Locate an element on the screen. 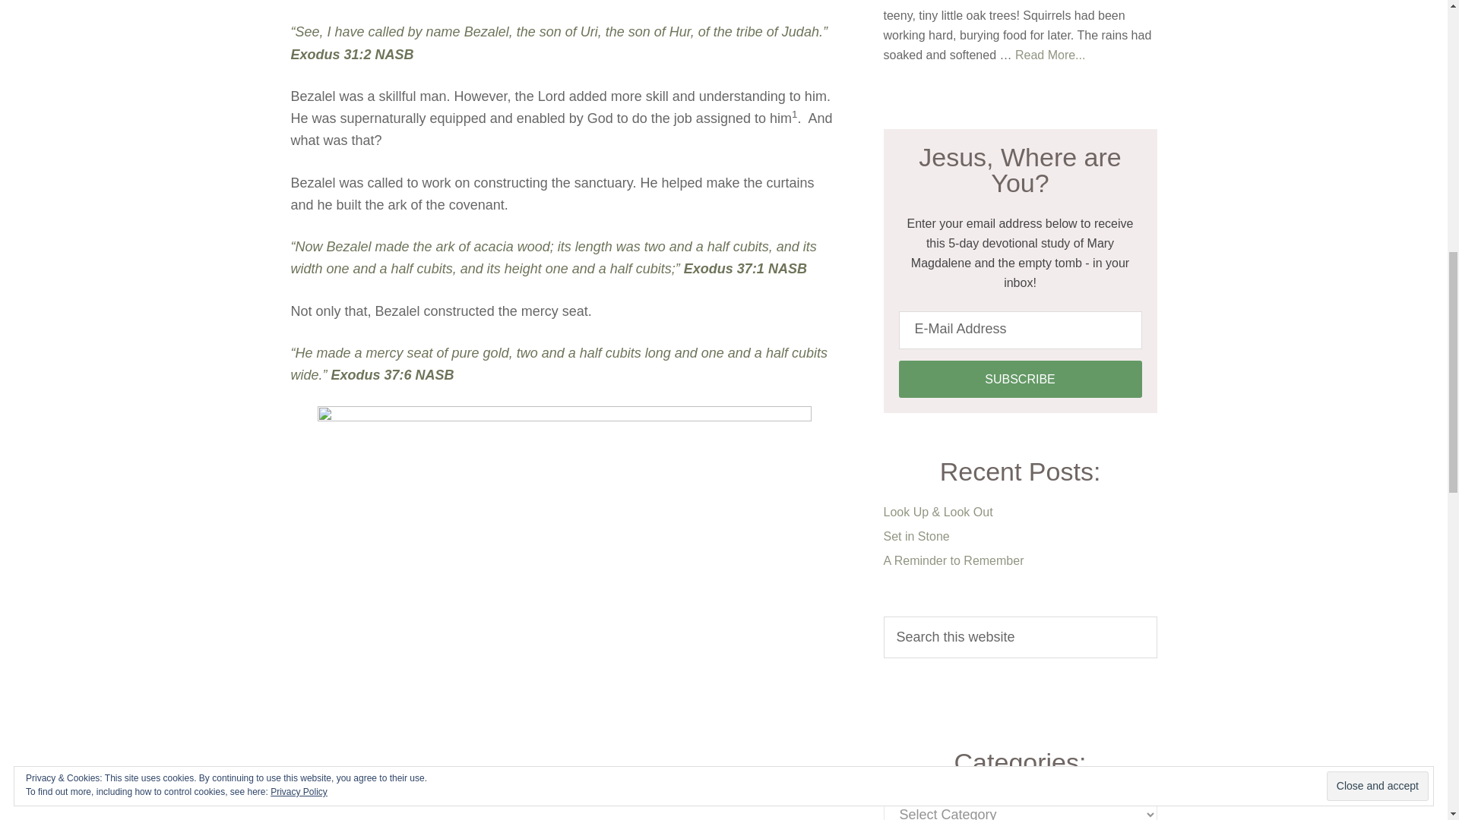 The width and height of the screenshot is (1459, 820). Set in Stone is located at coordinates (916, 536).